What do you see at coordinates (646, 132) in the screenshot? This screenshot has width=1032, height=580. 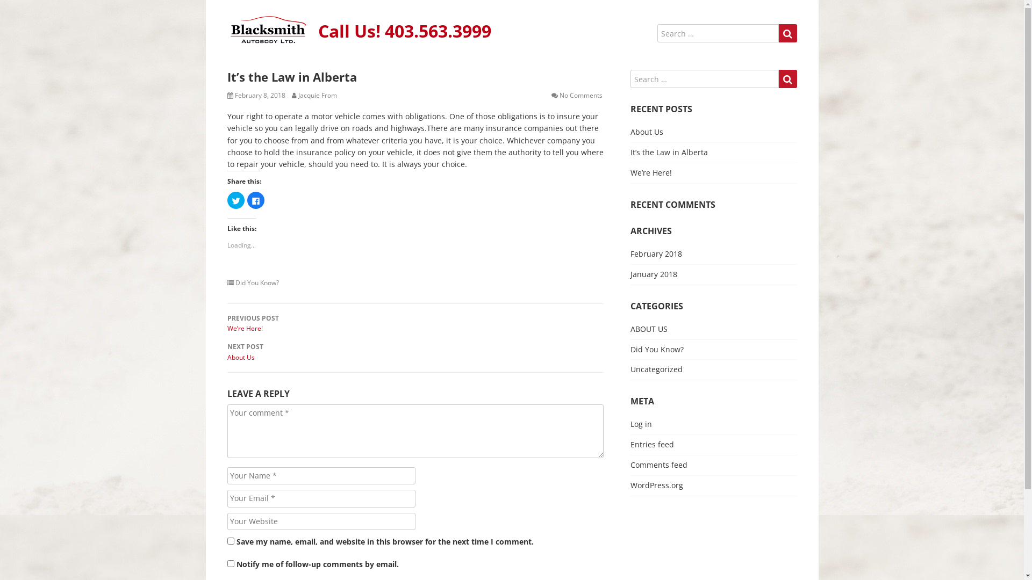 I see `About Us` at bounding box center [646, 132].